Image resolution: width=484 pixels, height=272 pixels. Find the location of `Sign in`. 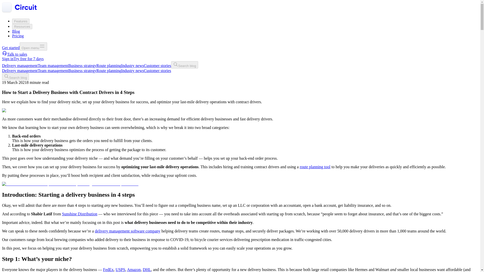

Sign in is located at coordinates (8, 58).